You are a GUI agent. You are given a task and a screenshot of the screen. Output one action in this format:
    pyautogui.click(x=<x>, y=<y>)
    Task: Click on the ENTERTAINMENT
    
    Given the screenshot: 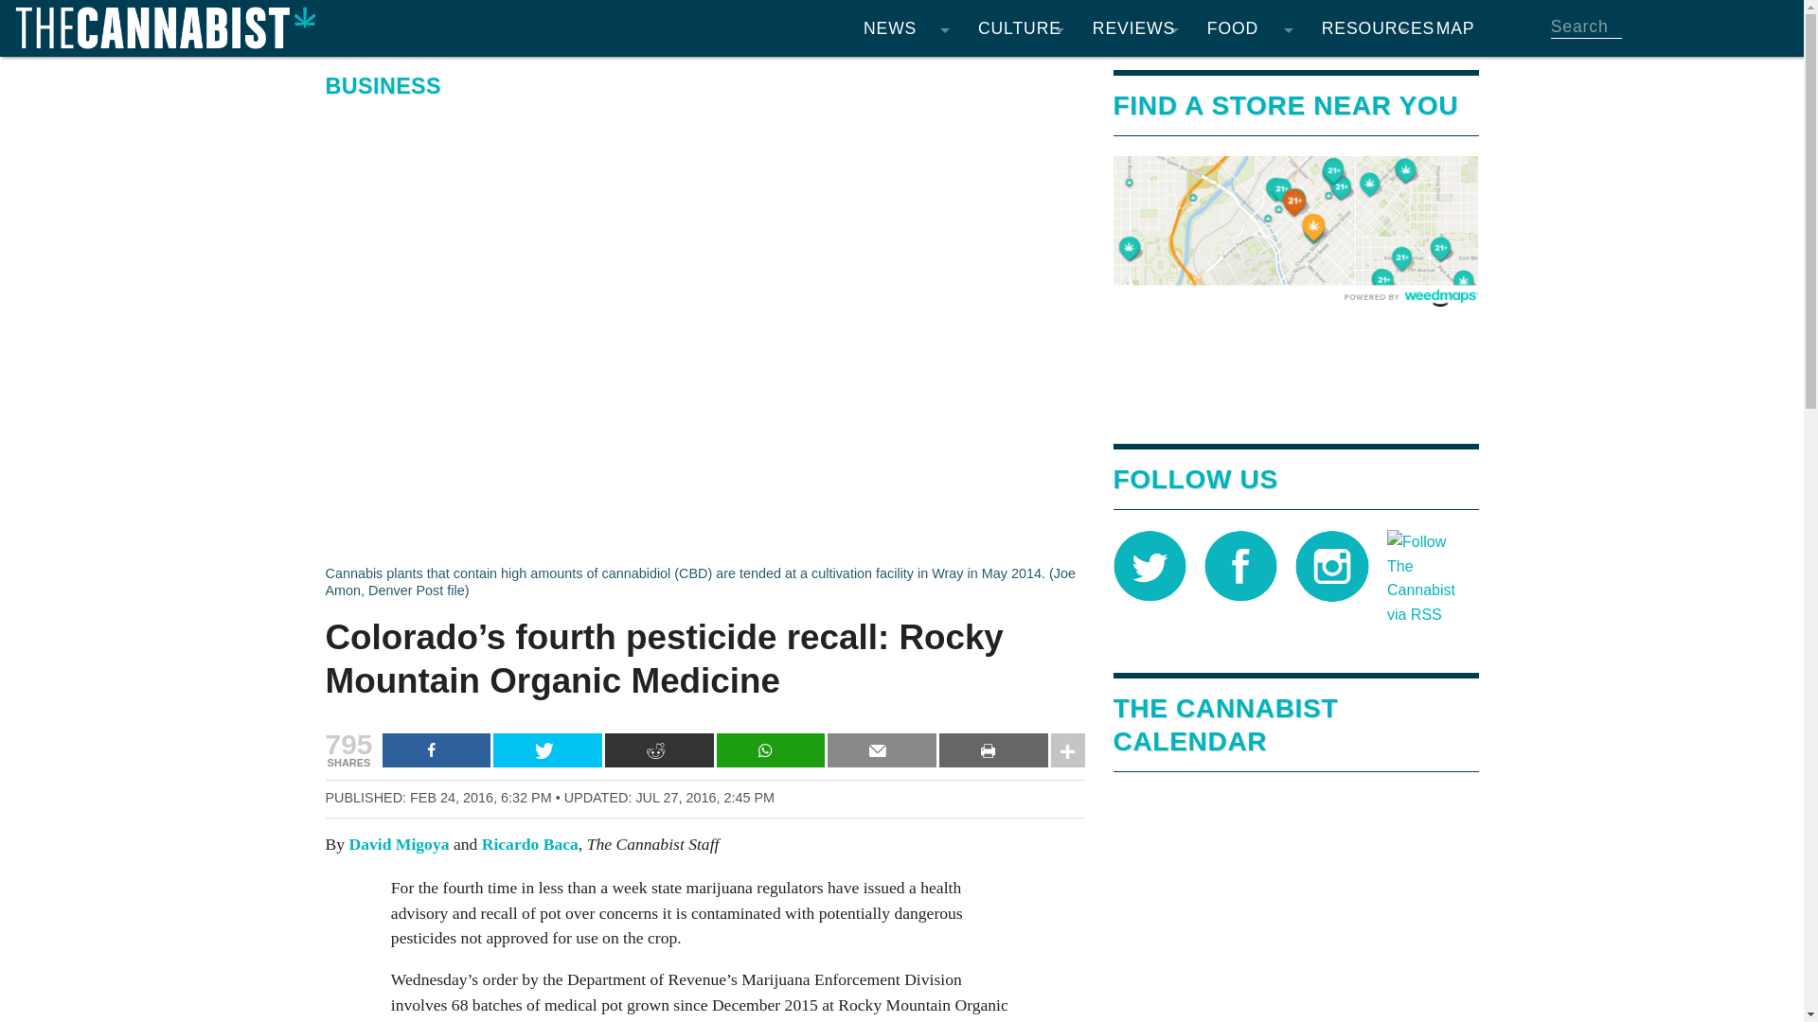 What is the action you would take?
    pyautogui.click(x=1021, y=76)
    